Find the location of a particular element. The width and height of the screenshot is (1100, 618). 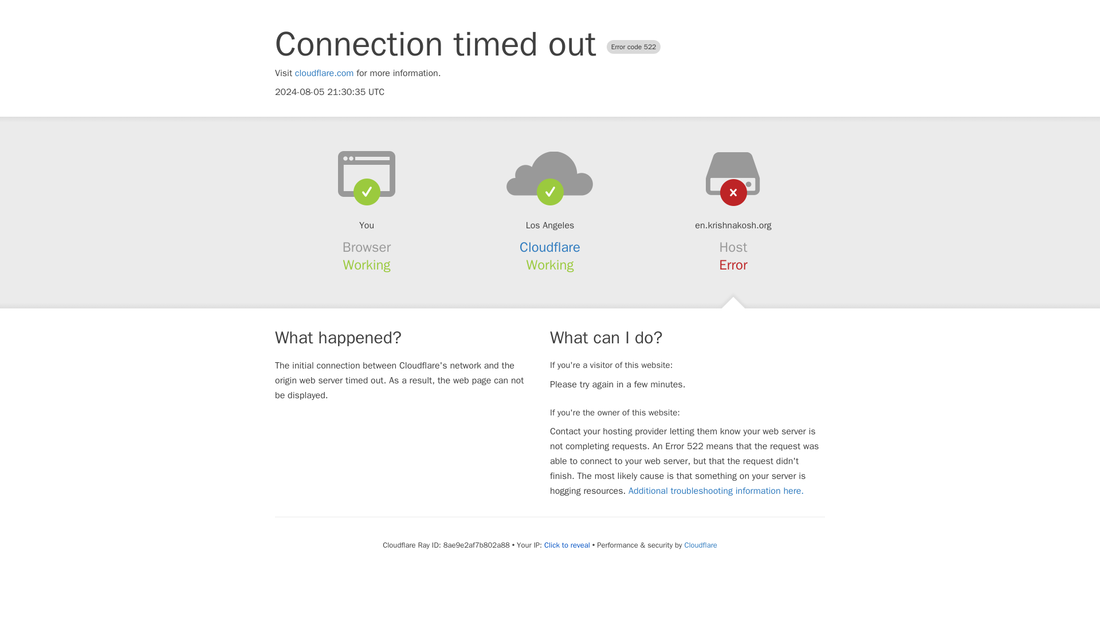

Additional troubleshooting information here. is located at coordinates (716, 491).